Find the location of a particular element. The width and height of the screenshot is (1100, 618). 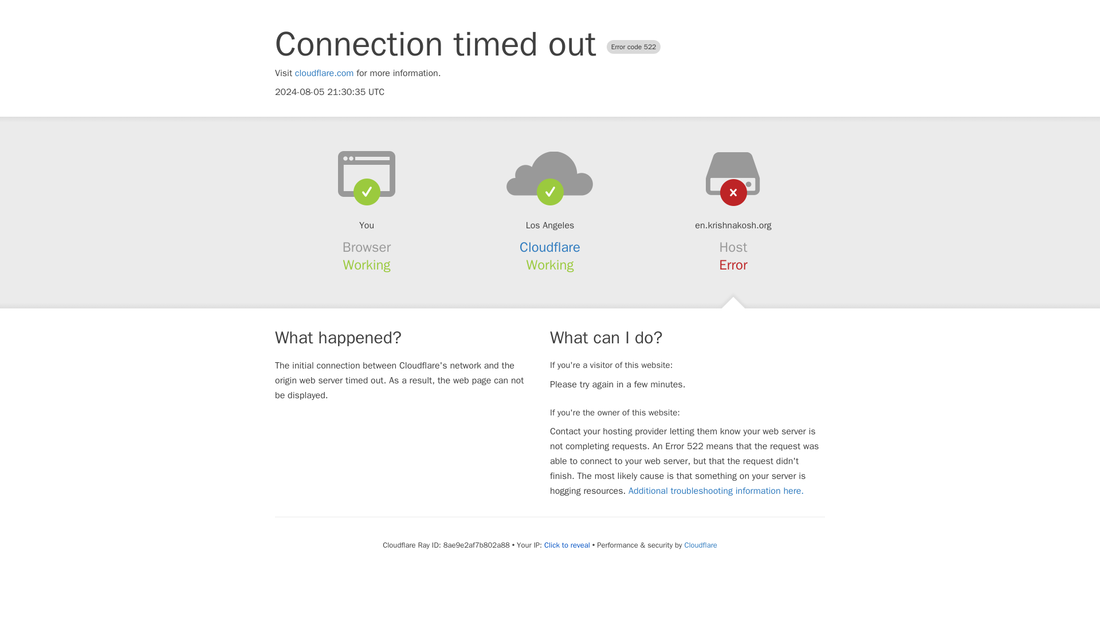

Additional troubleshooting information here. is located at coordinates (716, 491).